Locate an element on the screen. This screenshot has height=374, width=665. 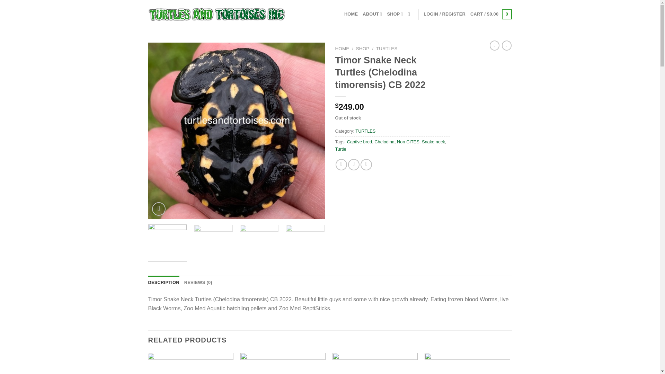
SHOP is located at coordinates (395, 14).